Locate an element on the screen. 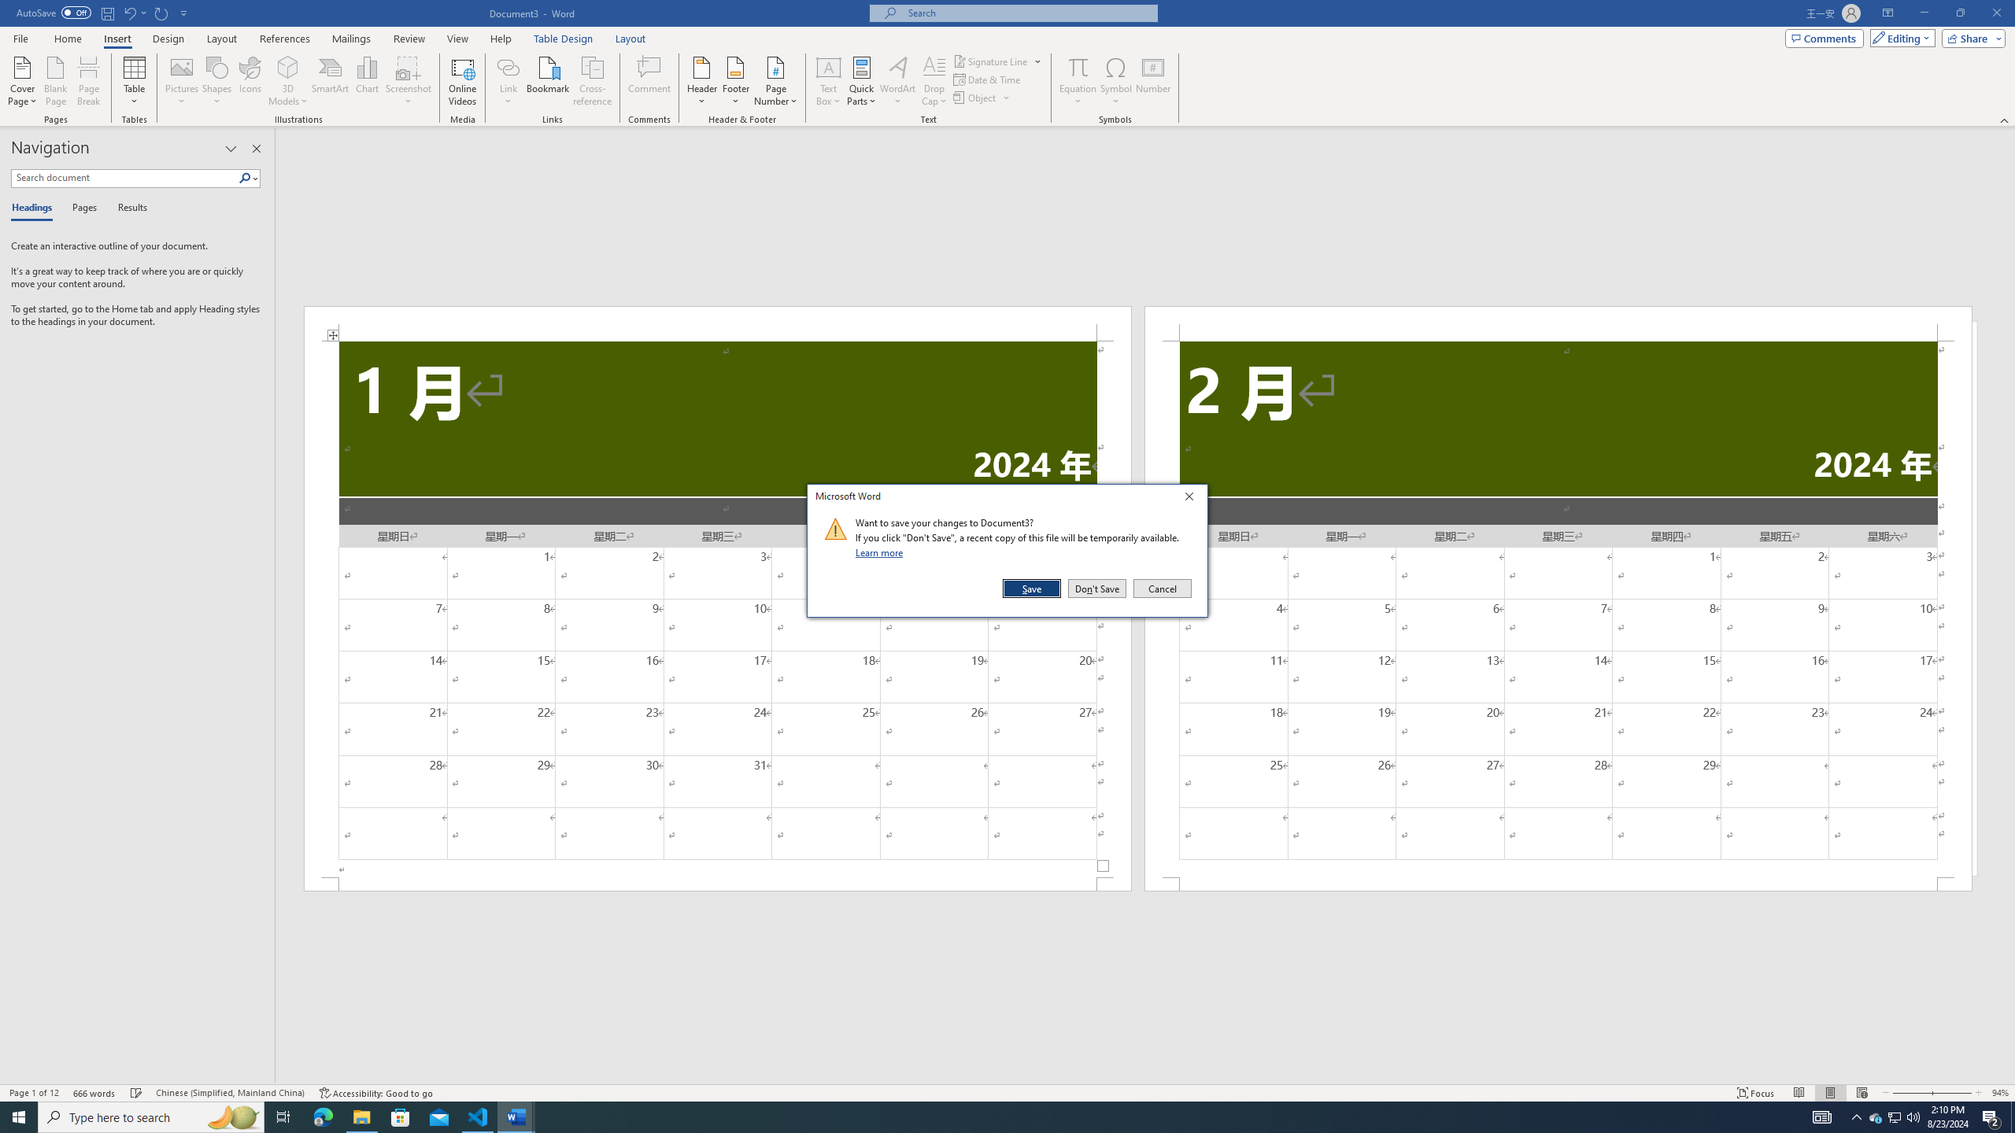  Pictures is located at coordinates (183, 81).